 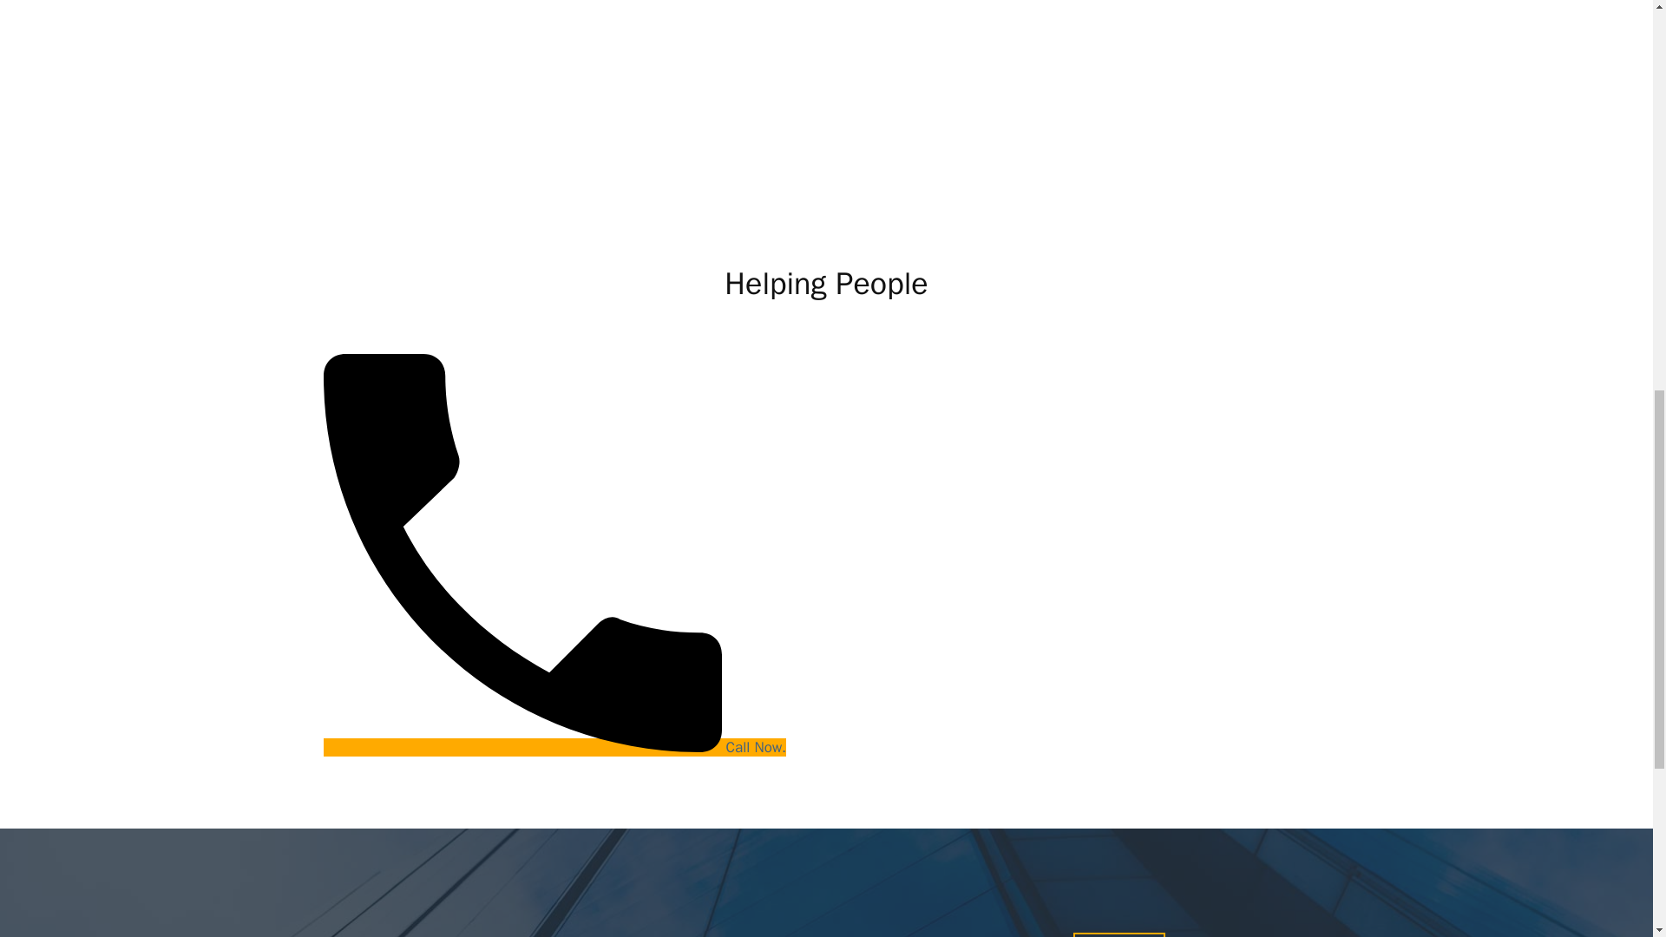 What do you see at coordinates (554, 747) in the screenshot?
I see `Call Now.` at bounding box center [554, 747].